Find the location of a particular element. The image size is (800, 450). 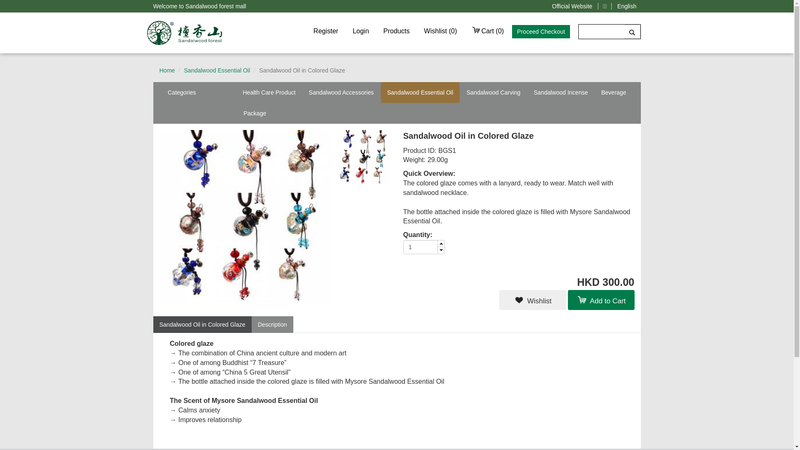

Wishlist is located at coordinates (532, 300).